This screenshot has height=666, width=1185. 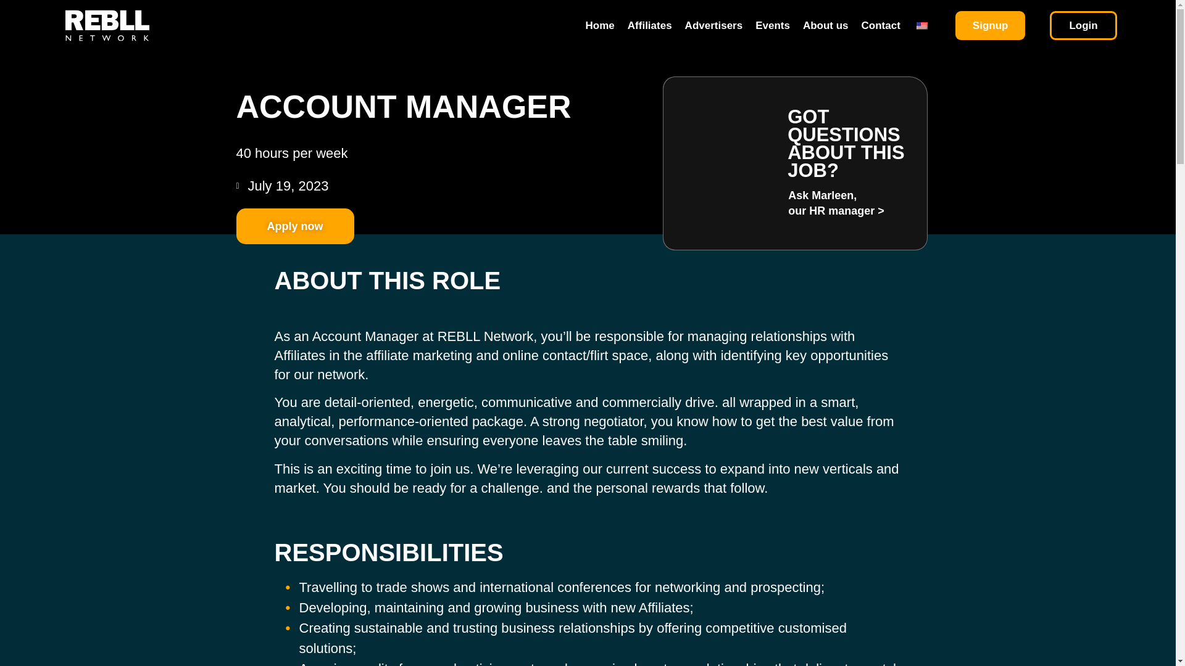 What do you see at coordinates (1083, 25) in the screenshot?
I see `Login` at bounding box center [1083, 25].